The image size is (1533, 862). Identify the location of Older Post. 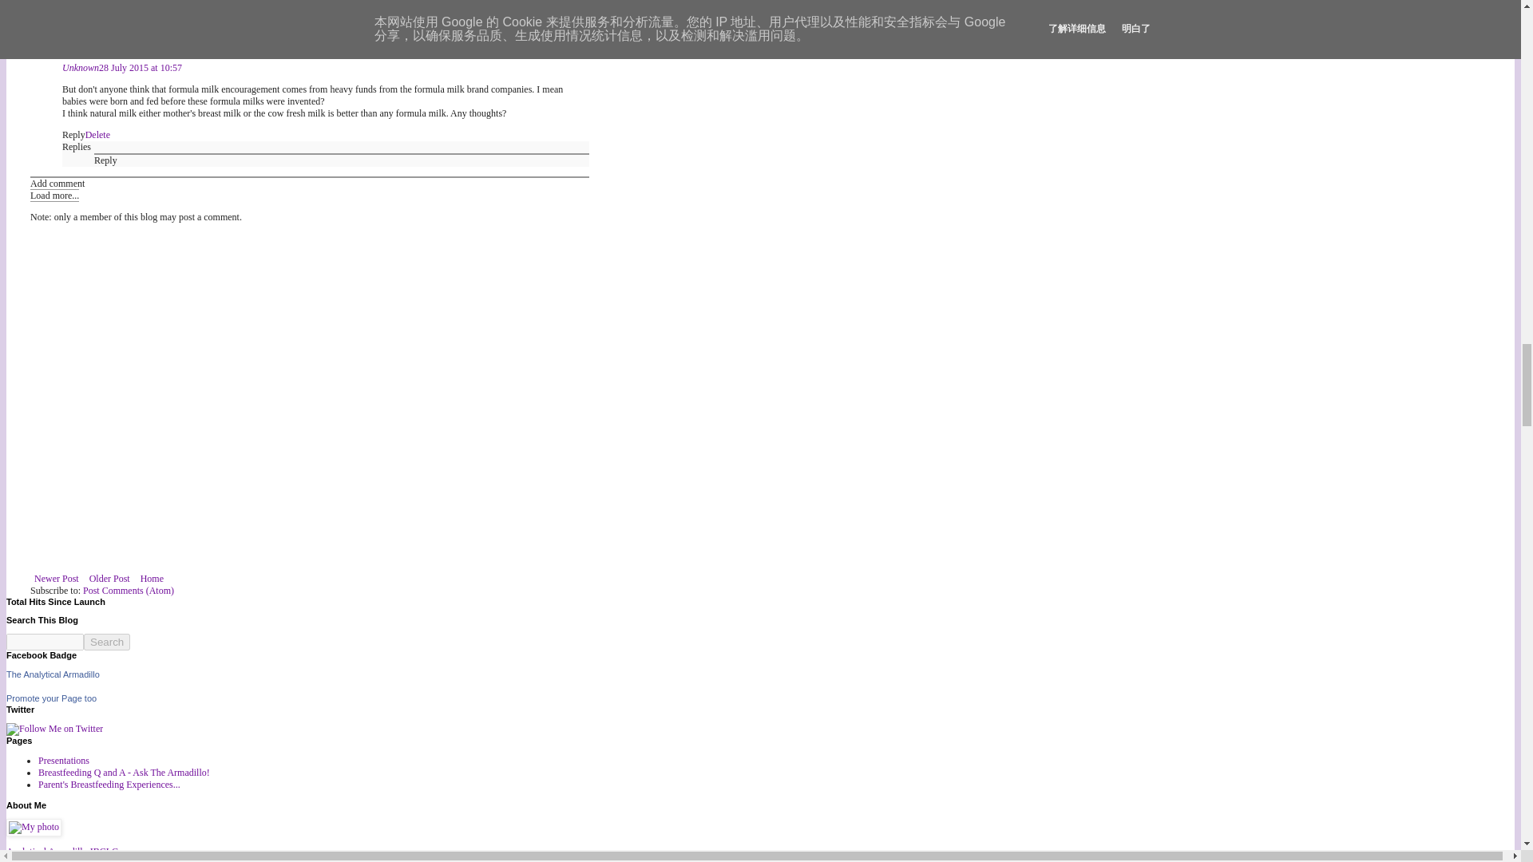
(110, 578).